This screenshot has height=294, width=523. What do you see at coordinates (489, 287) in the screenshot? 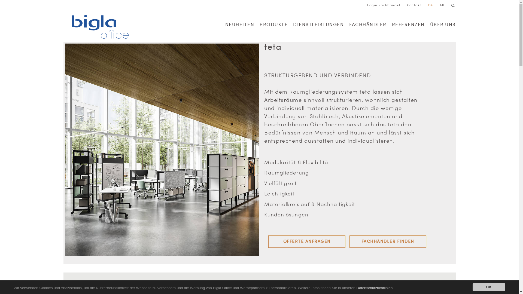
I see `OK` at bounding box center [489, 287].